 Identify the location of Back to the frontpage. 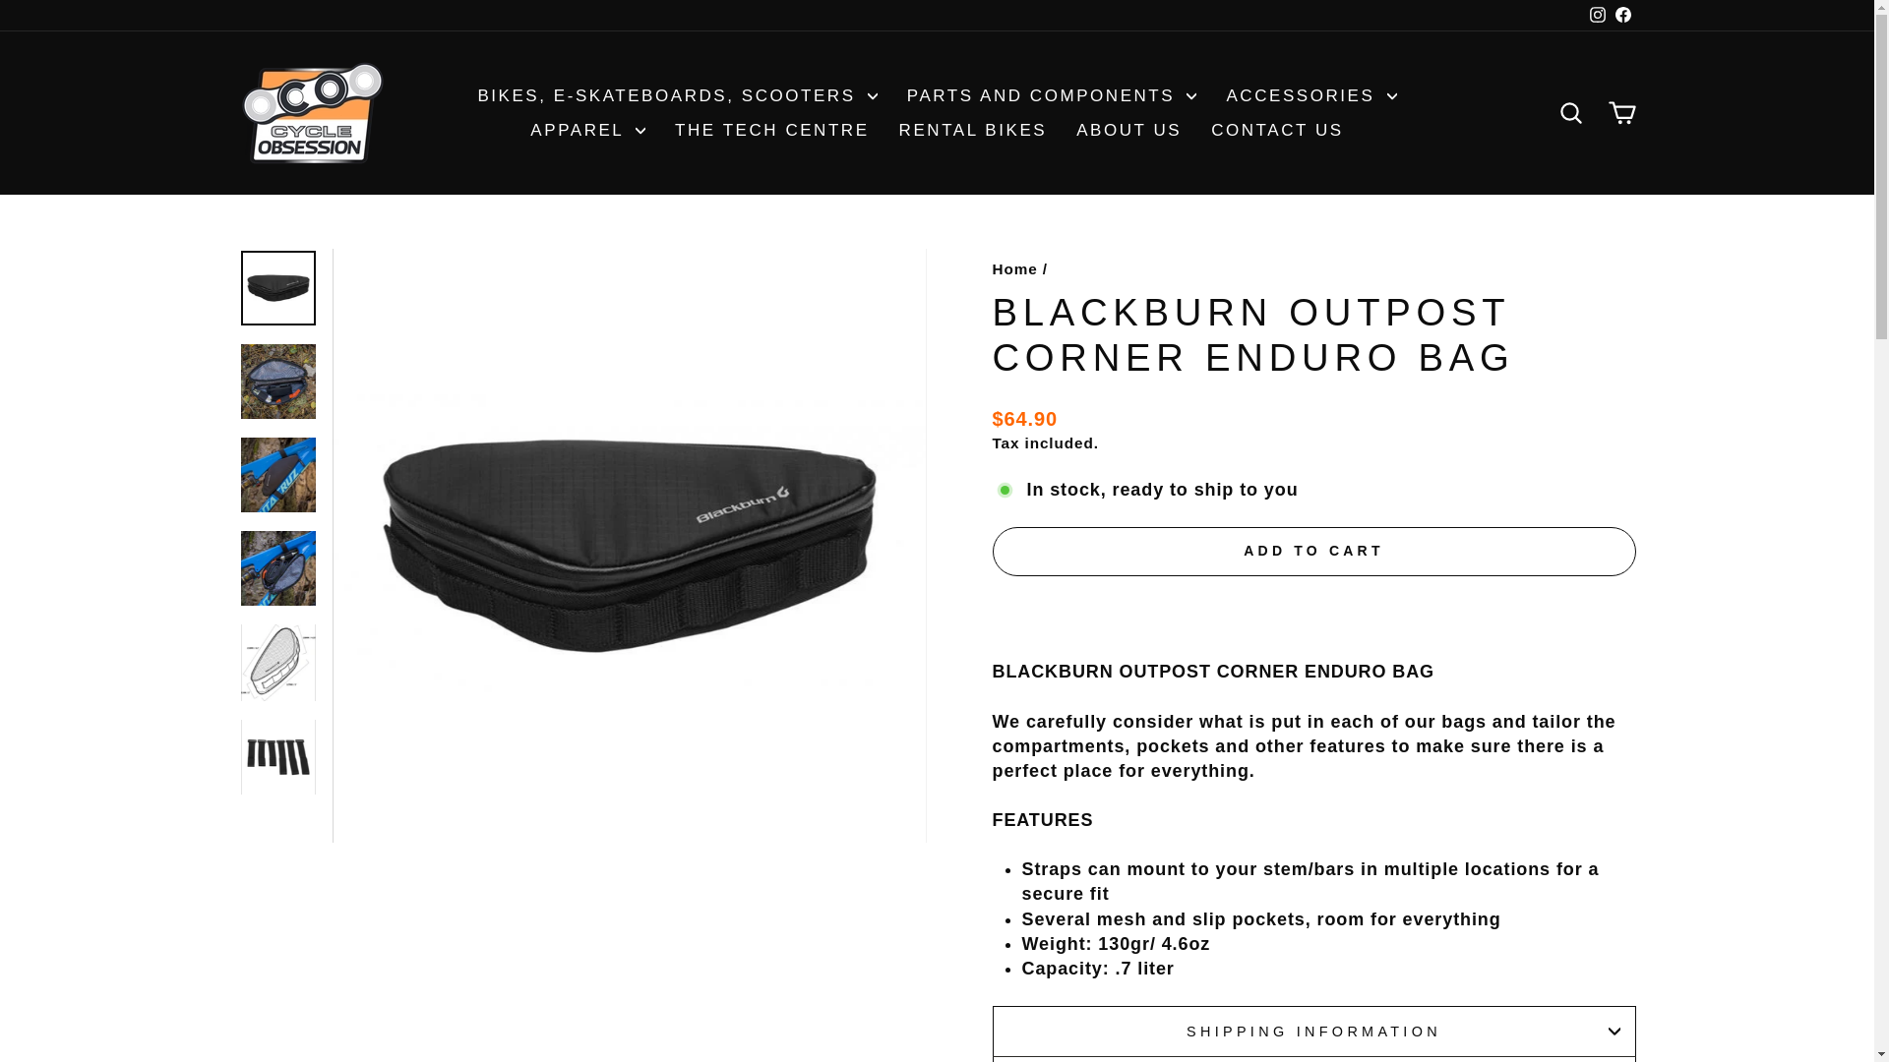
(1014, 267).